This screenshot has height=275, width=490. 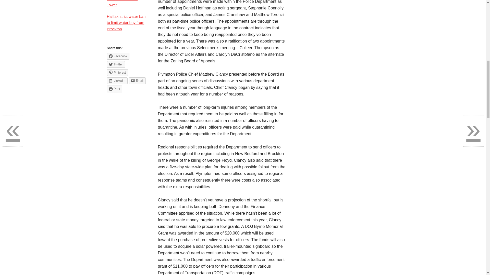 What do you see at coordinates (137, 80) in the screenshot?
I see `Click to email a link to a friend` at bounding box center [137, 80].